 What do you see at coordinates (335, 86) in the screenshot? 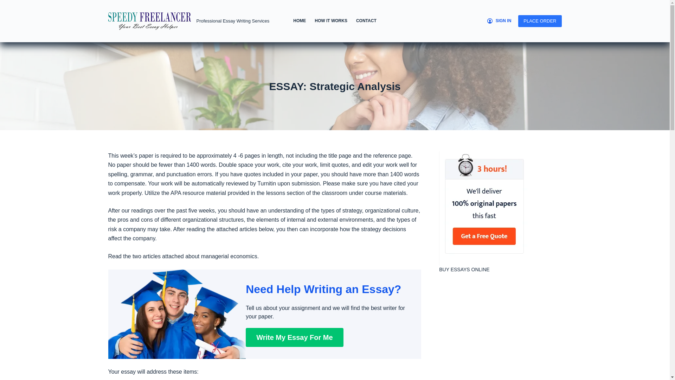
I see `ESSAY: Strategic Analysis` at bounding box center [335, 86].